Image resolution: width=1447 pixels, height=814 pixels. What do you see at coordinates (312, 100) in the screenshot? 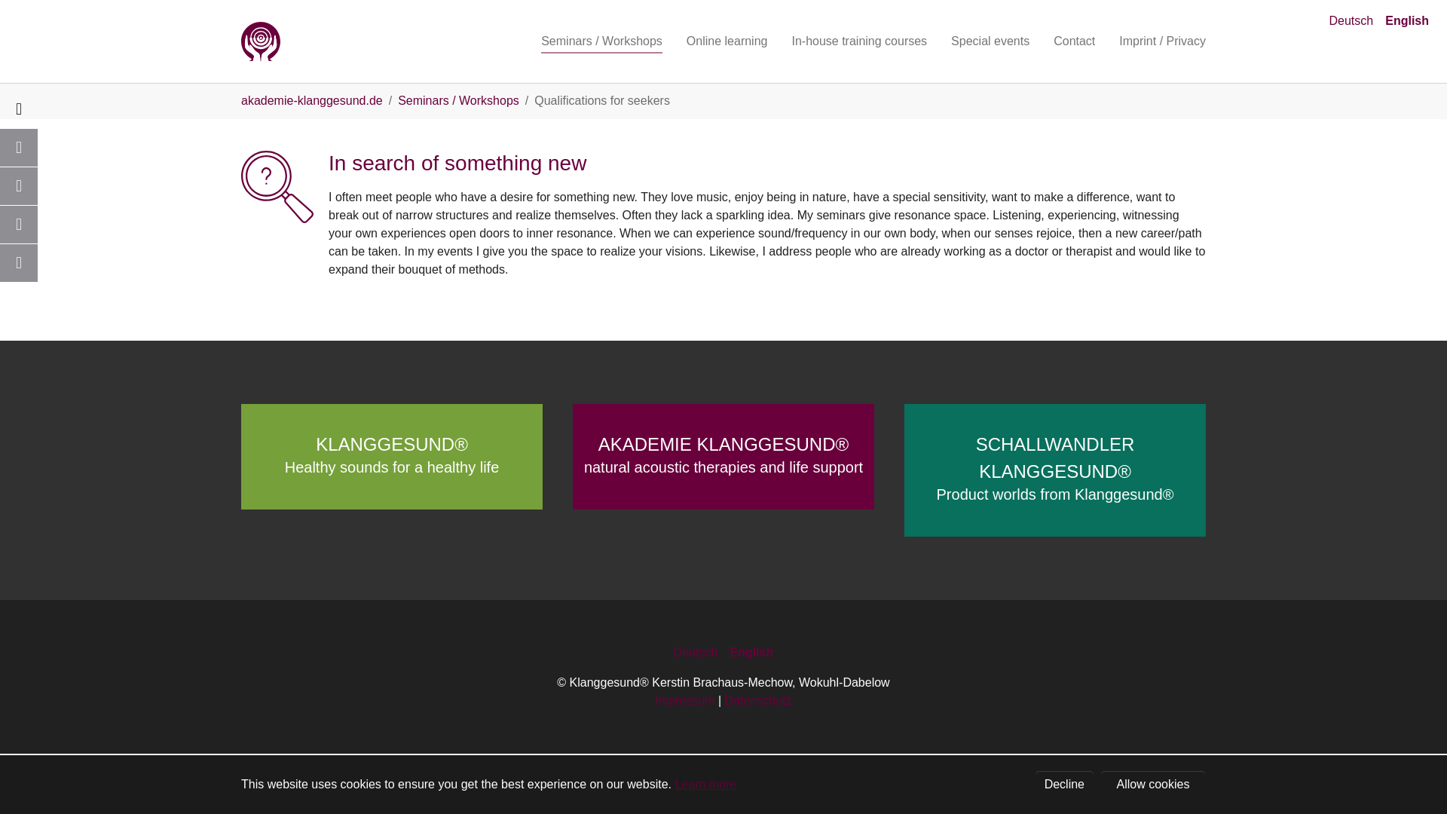
I see `akademie-klanggesund.de` at bounding box center [312, 100].